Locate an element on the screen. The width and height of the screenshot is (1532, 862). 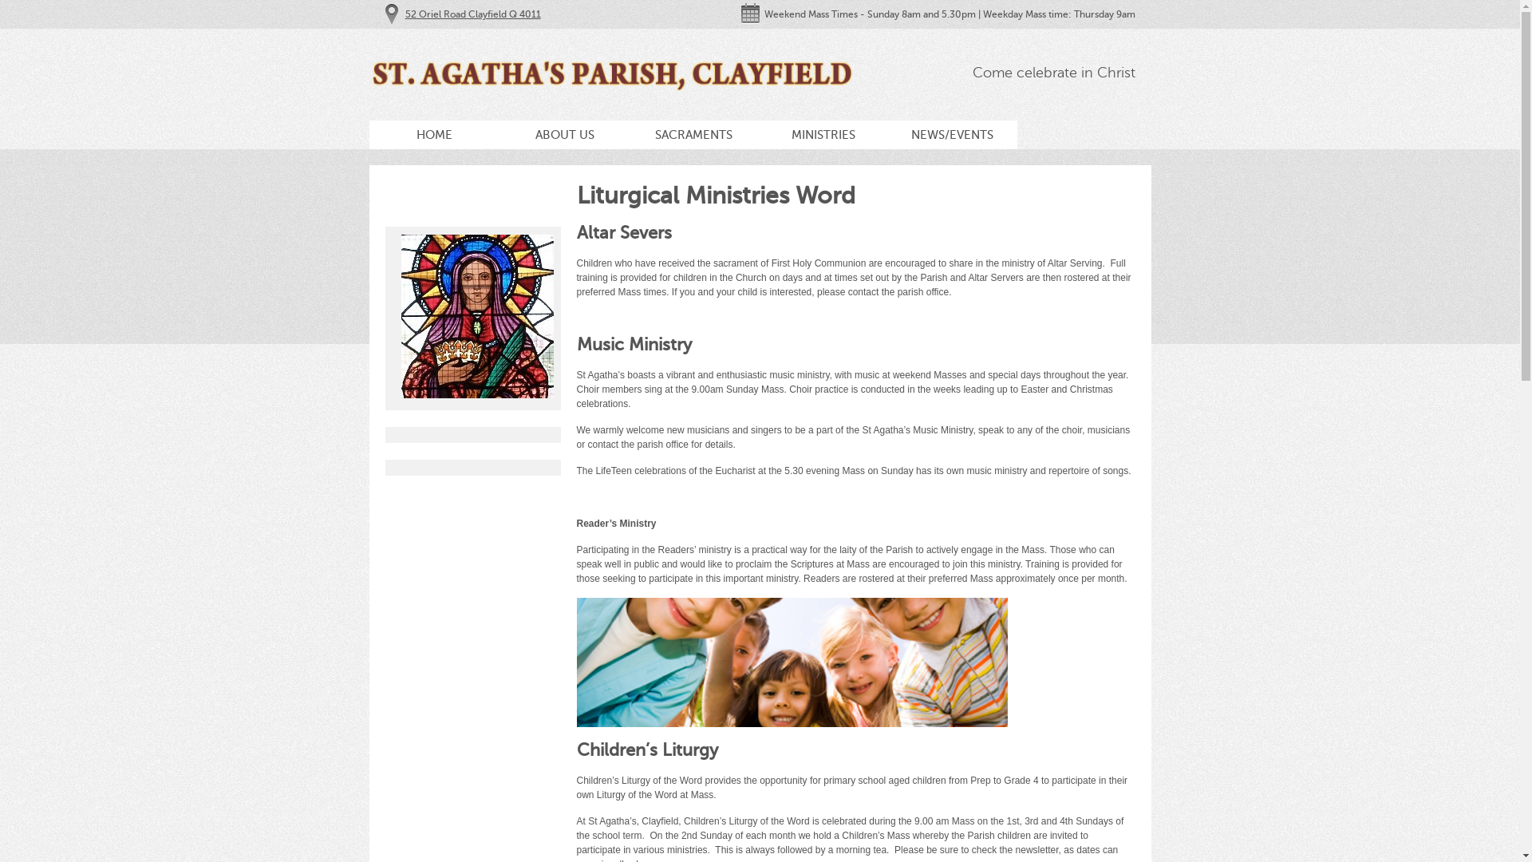
52 Oriel Road Clayfield Q 4011 is located at coordinates (473, 14).